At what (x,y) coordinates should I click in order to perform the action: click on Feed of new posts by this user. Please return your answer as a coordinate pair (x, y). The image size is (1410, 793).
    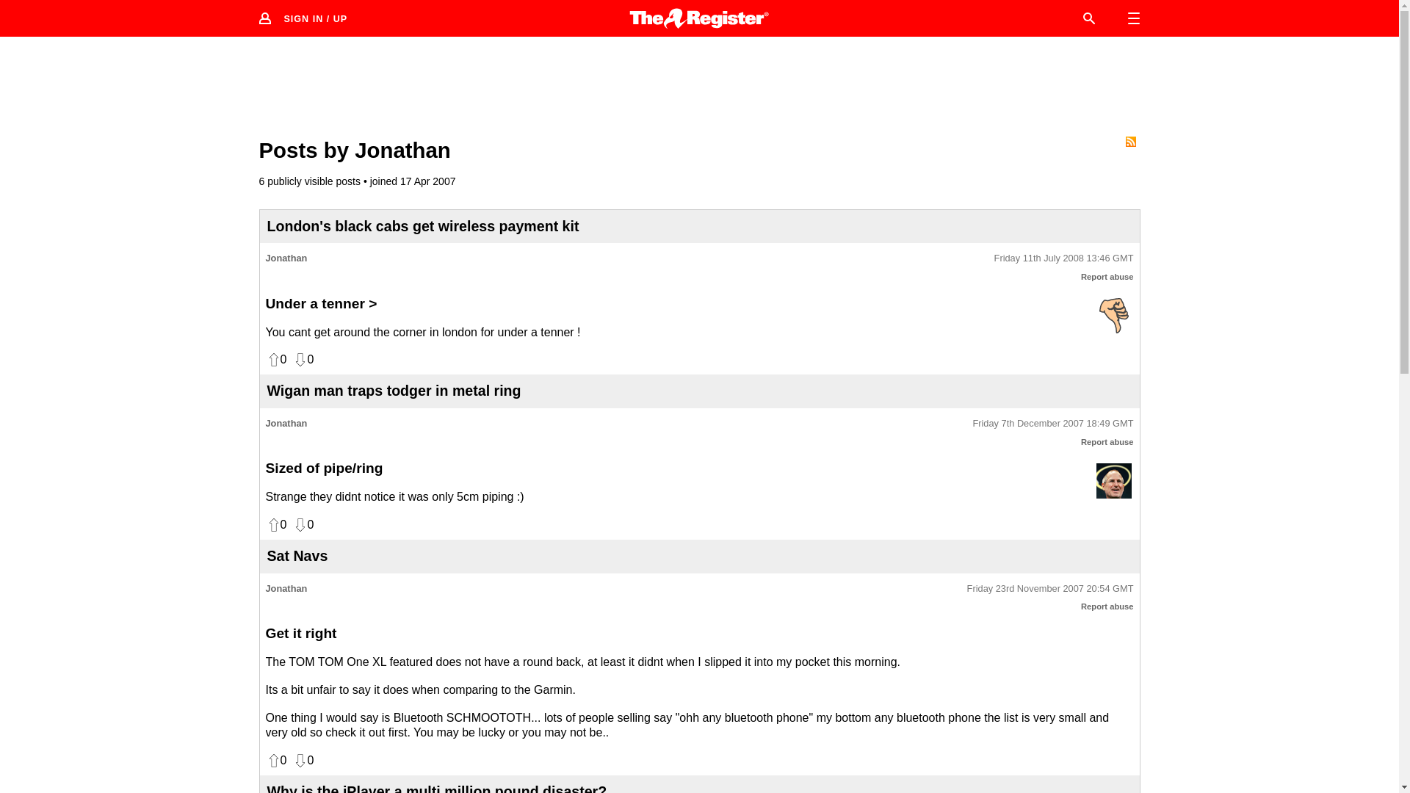
    Looking at the image, I should click on (1129, 141).